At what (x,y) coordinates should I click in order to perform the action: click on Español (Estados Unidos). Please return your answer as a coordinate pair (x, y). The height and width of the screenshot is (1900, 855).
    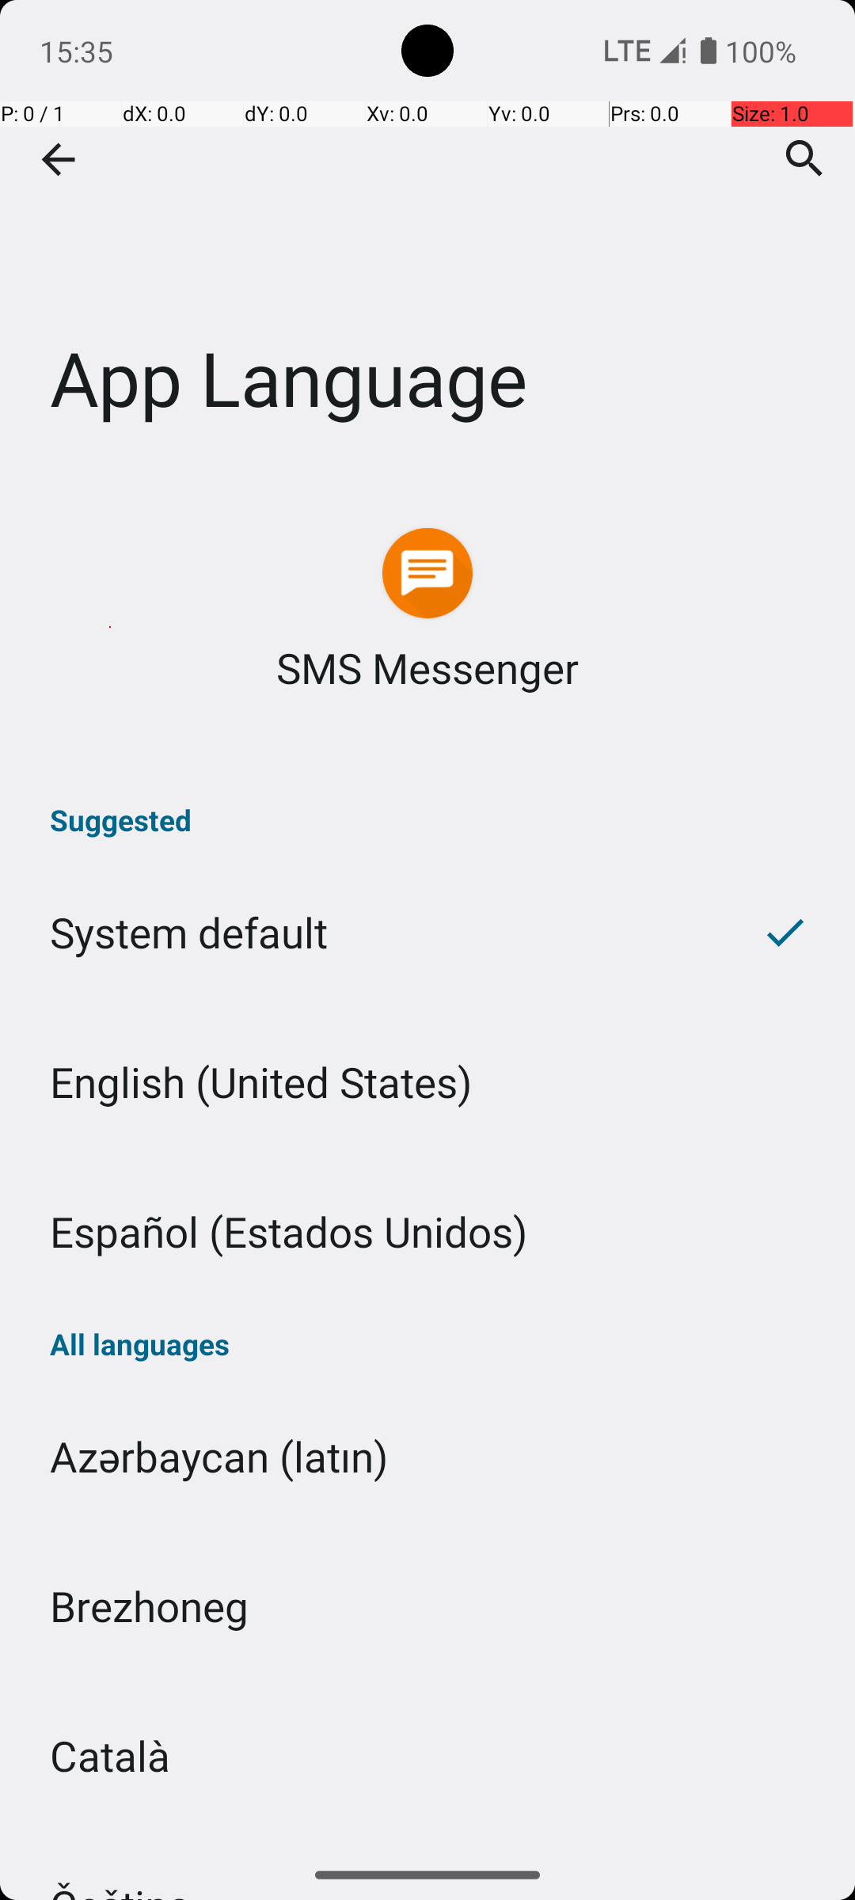
    Looking at the image, I should click on (427, 1232).